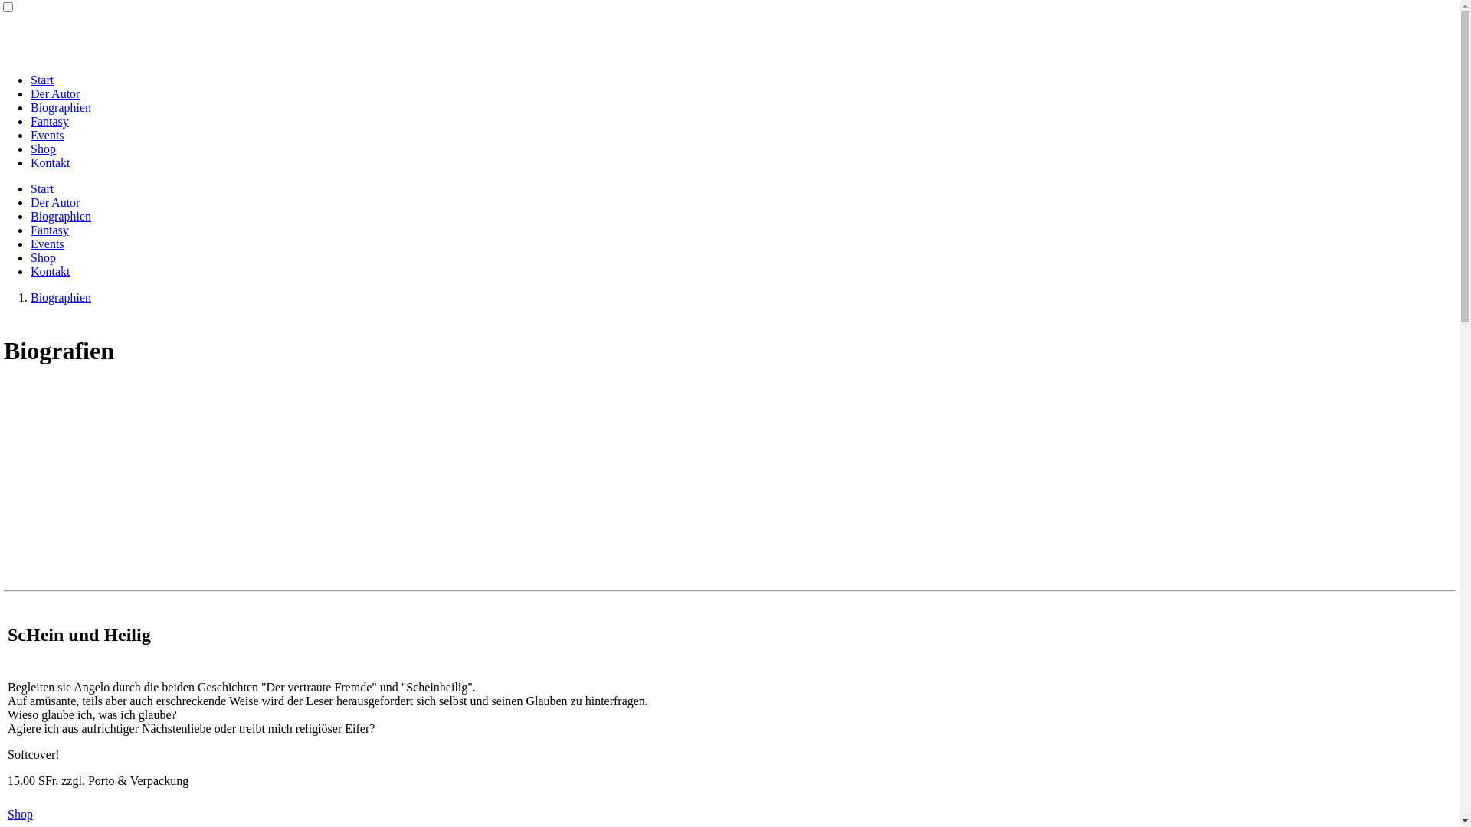 The width and height of the screenshot is (1471, 827). Describe the element at coordinates (51, 162) in the screenshot. I see `Kontakt` at that location.